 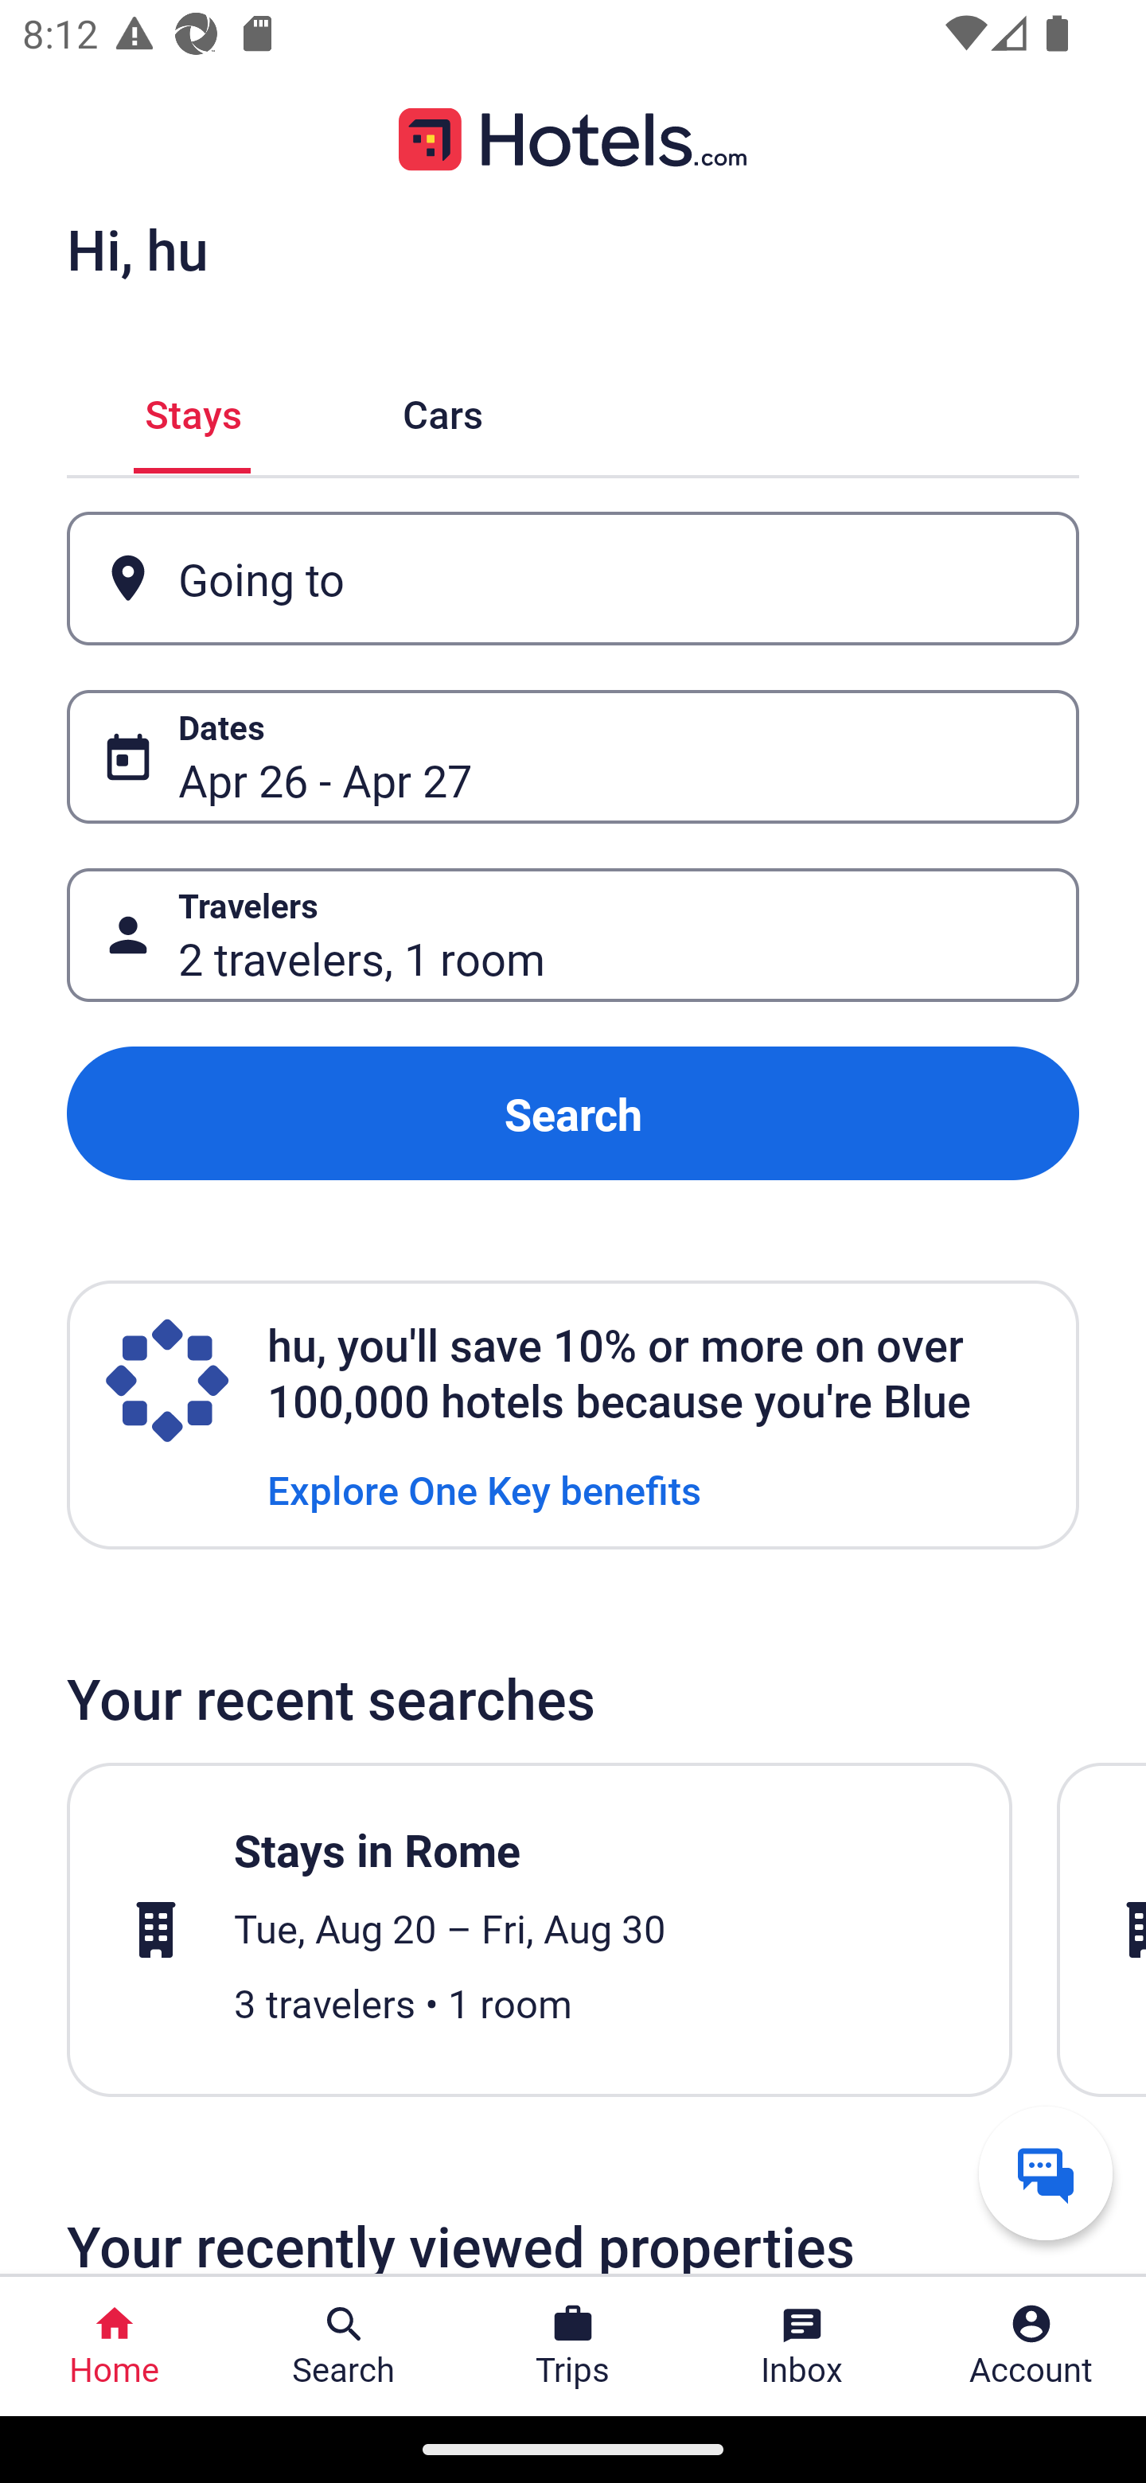 I want to click on Going to Button, so click(x=573, y=578).